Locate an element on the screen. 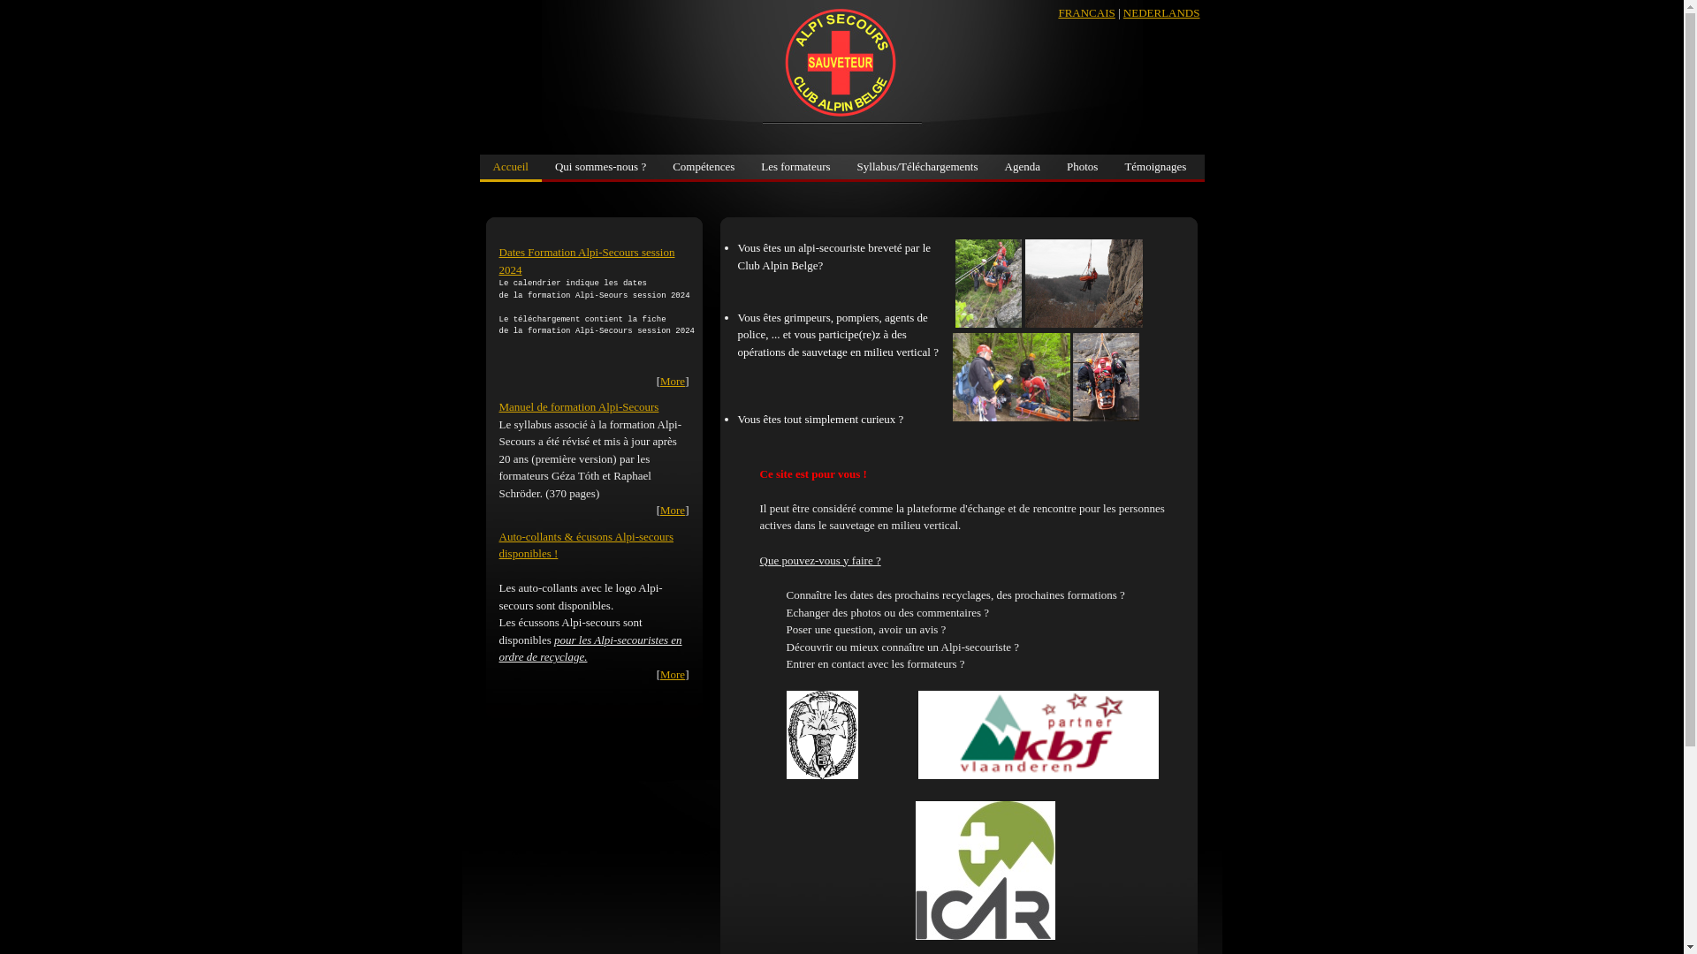  Club Alpin  is located at coordinates (822, 735).